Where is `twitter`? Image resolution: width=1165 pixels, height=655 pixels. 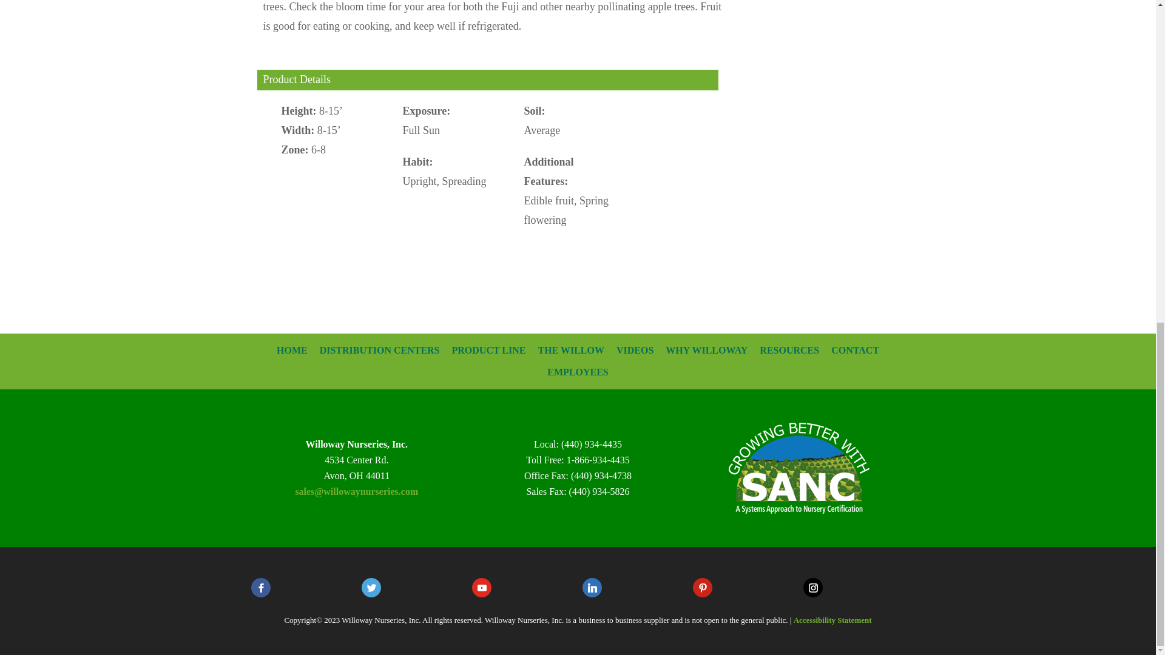
twitter is located at coordinates (371, 587).